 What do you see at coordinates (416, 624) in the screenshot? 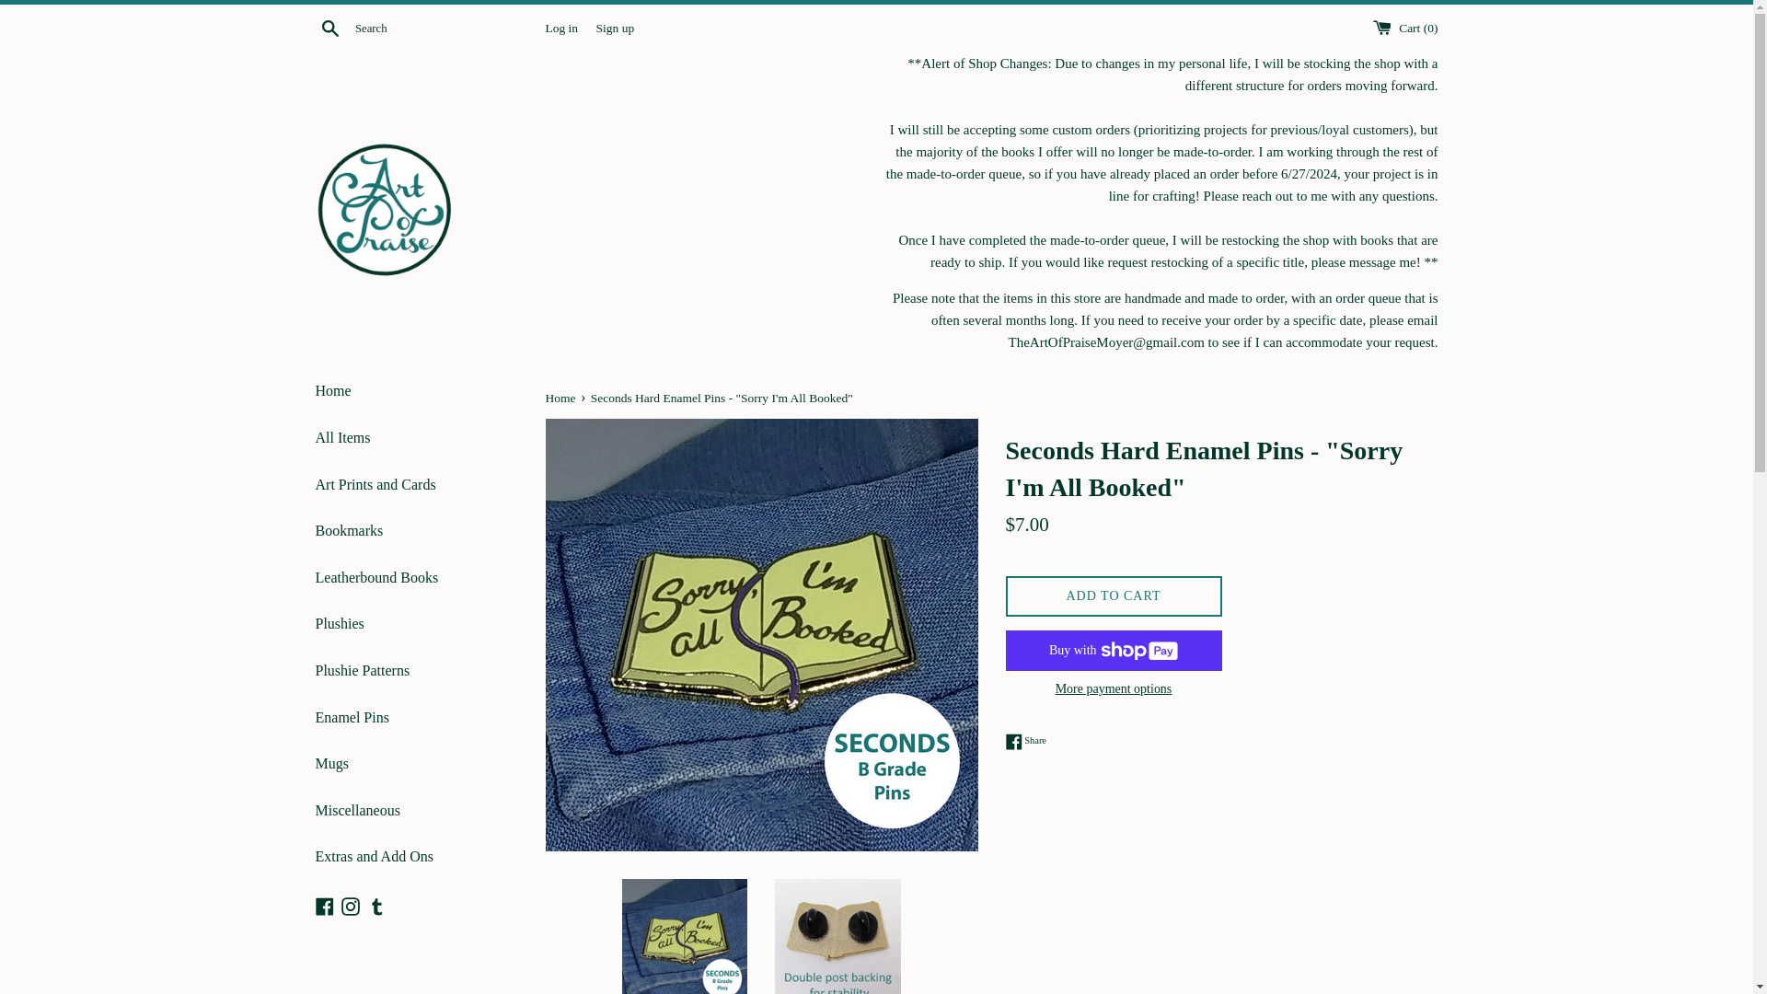
I see `Plushies` at bounding box center [416, 624].